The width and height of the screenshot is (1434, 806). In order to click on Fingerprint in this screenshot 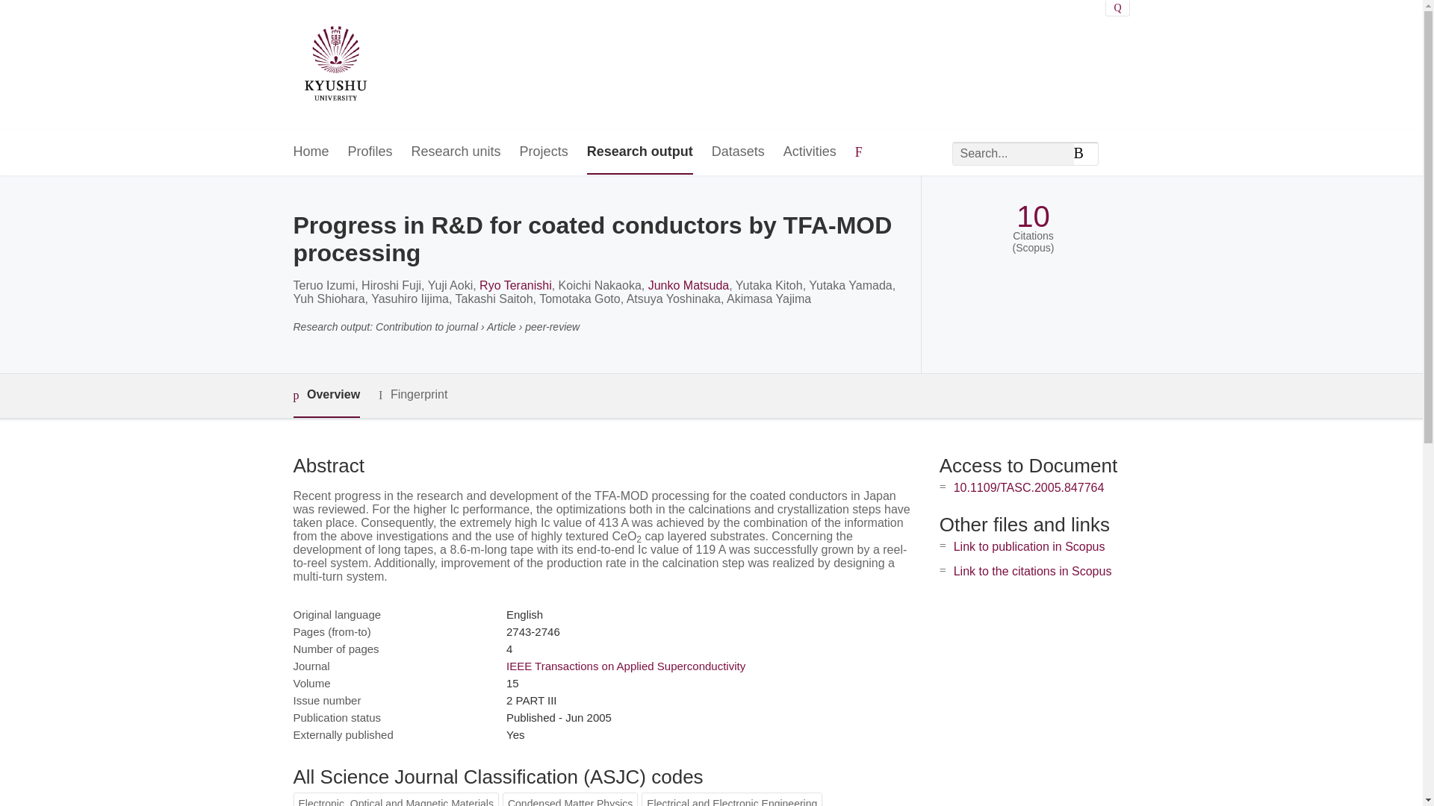, I will do `click(412, 396)`.